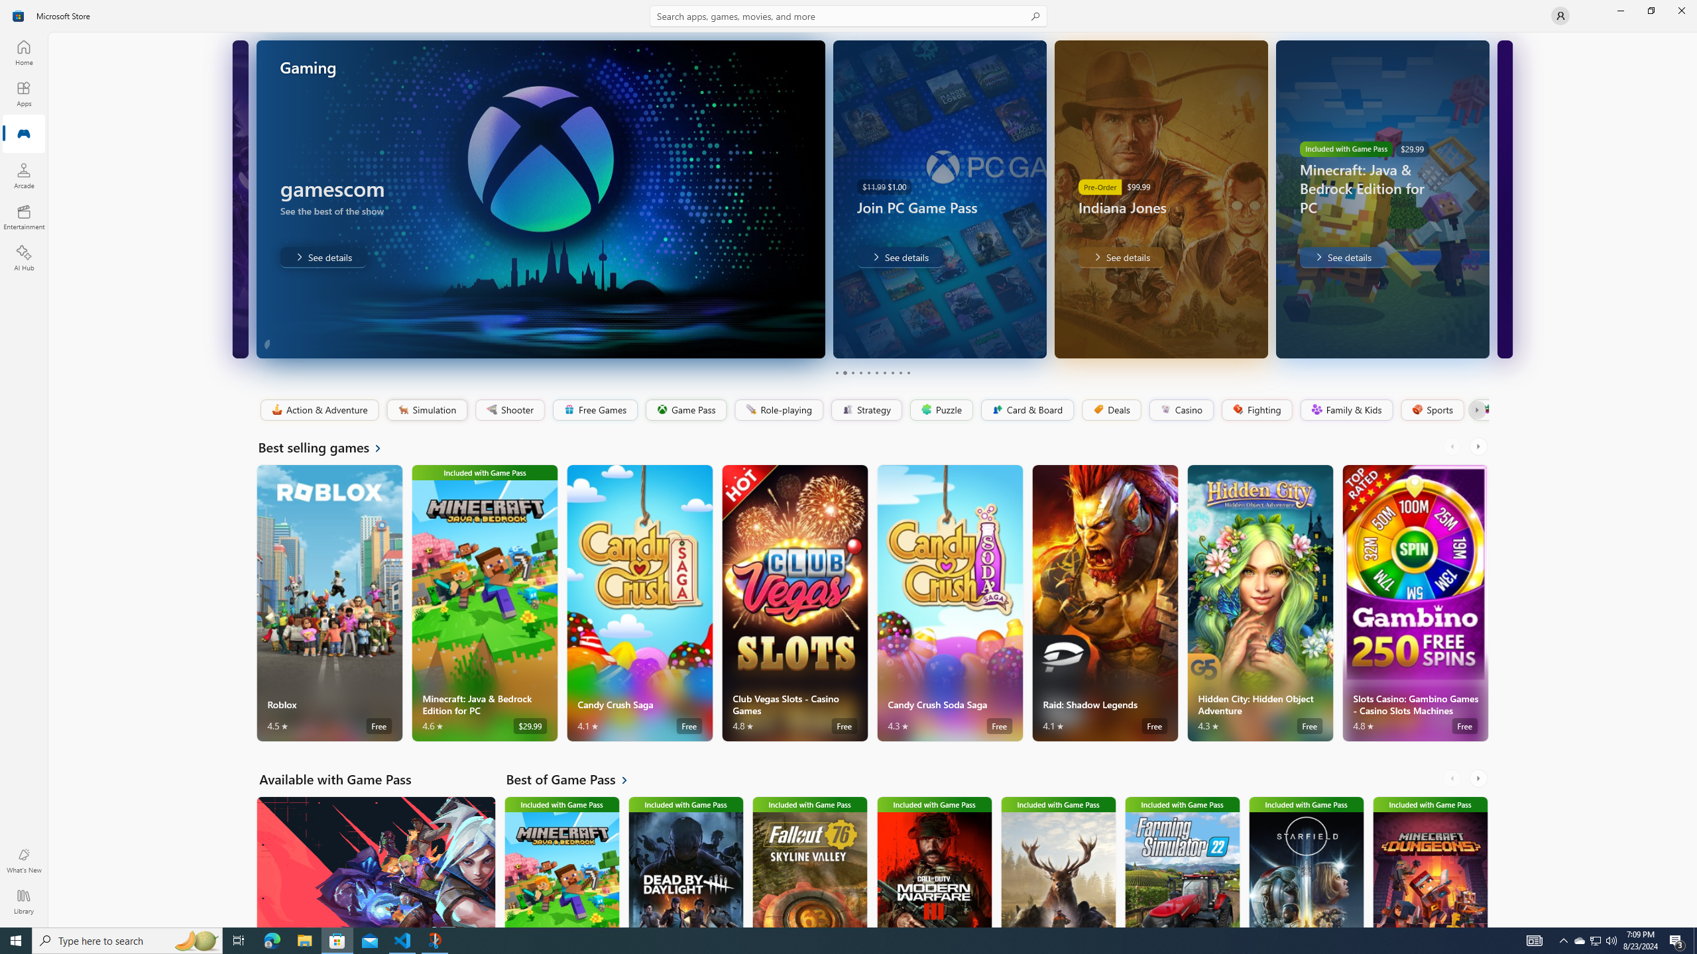 The height and width of the screenshot is (954, 1697). What do you see at coordinates (1181, 410) in the screenshot?
I see `Casino` at bounding box center [1181, 410].